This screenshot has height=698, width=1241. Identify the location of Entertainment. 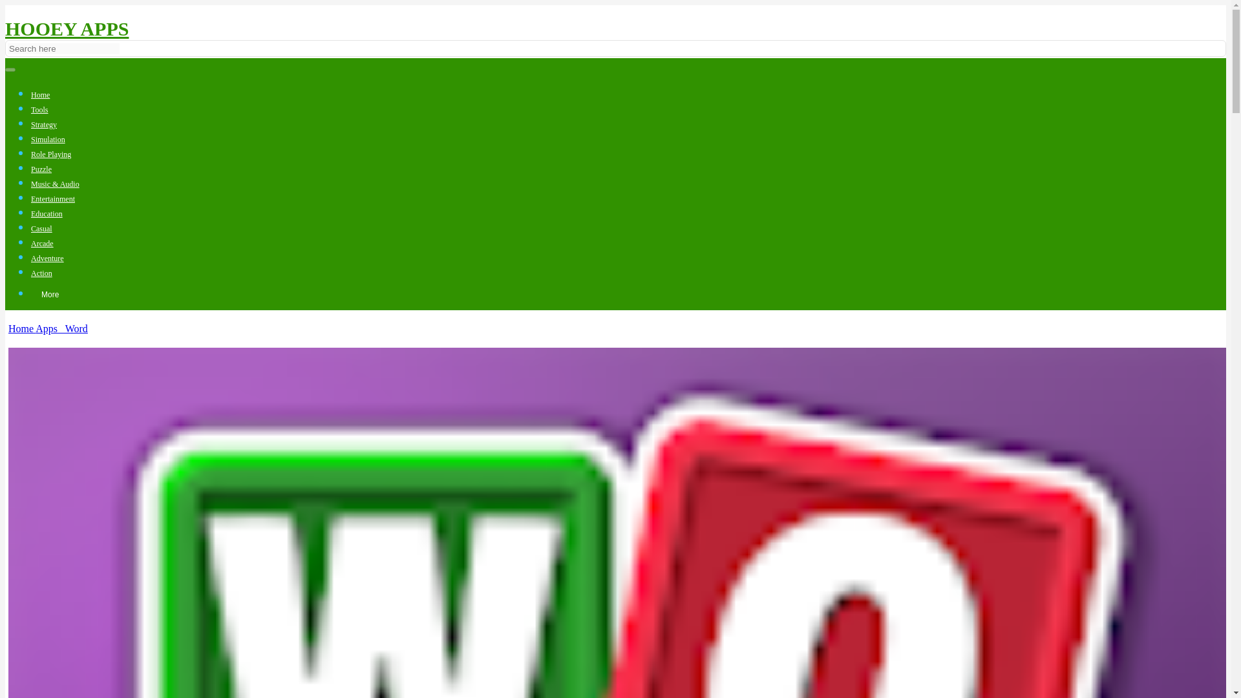
(53, 199).